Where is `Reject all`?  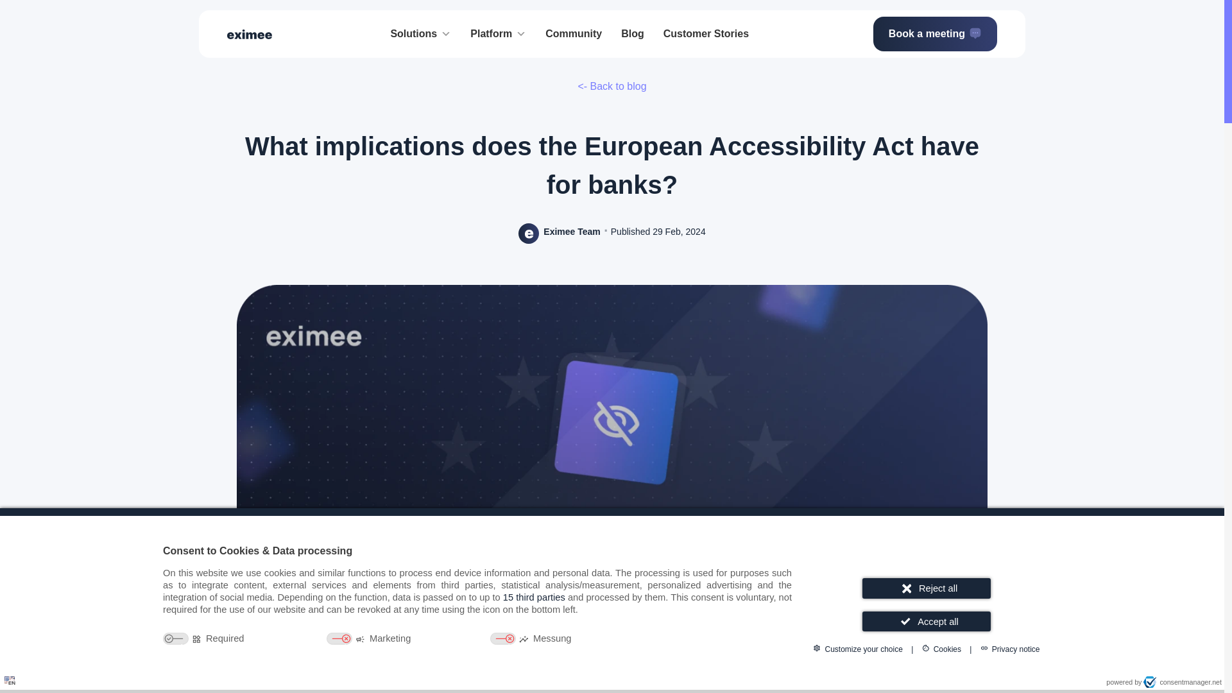 Reject all is located at coordinates (927, 588).